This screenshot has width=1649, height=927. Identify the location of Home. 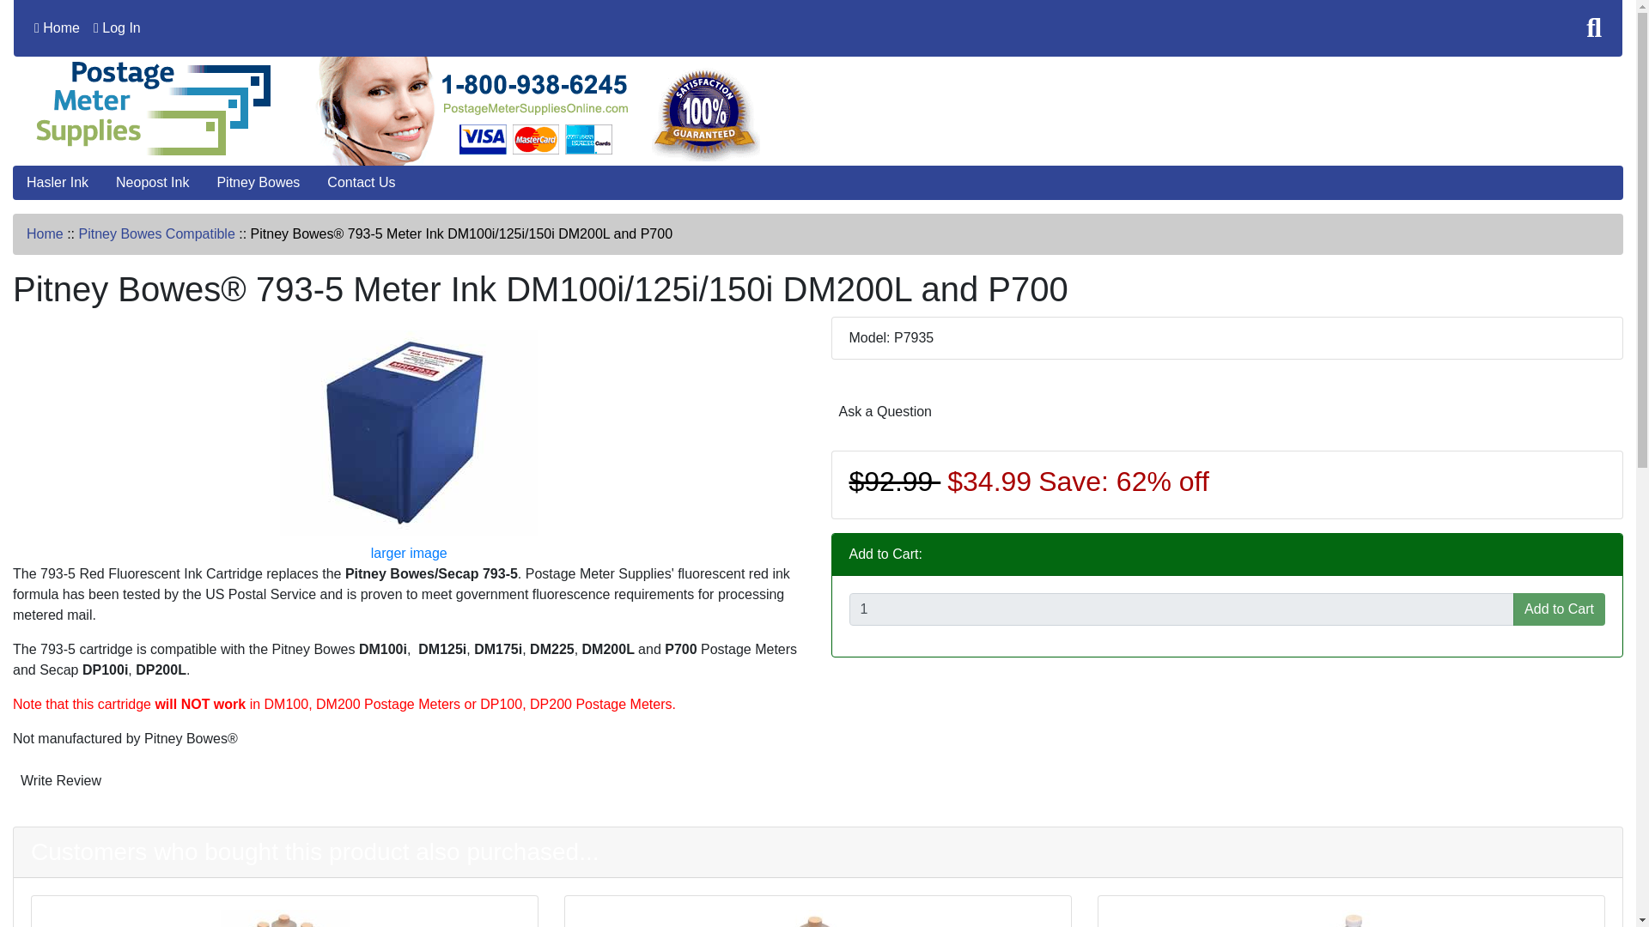
(45, 233).